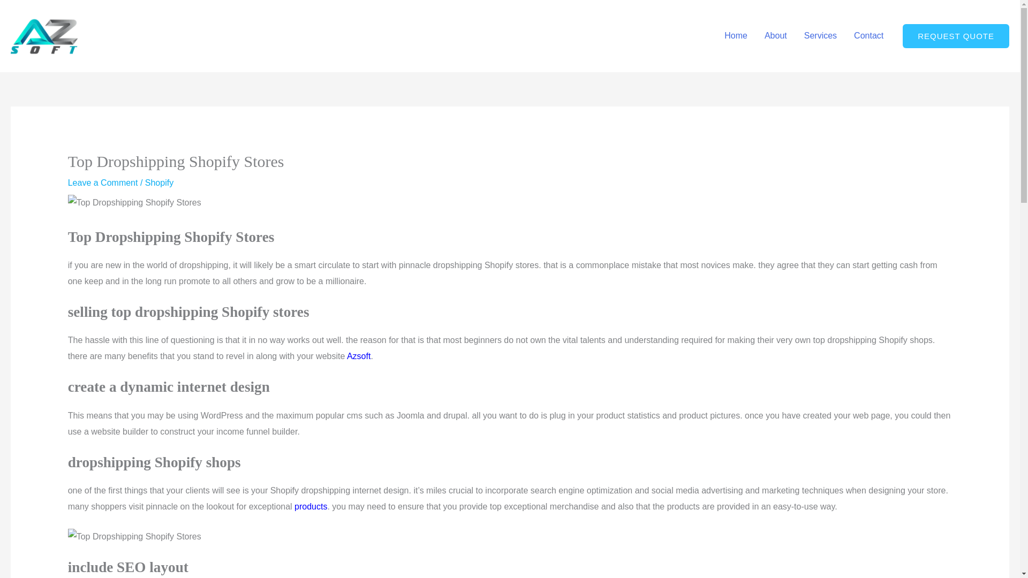 The height and width of the screenshot is (578, 1028). Describe the element at coordinates (868, 35) in the screenshot. I see `Contact` at that location.